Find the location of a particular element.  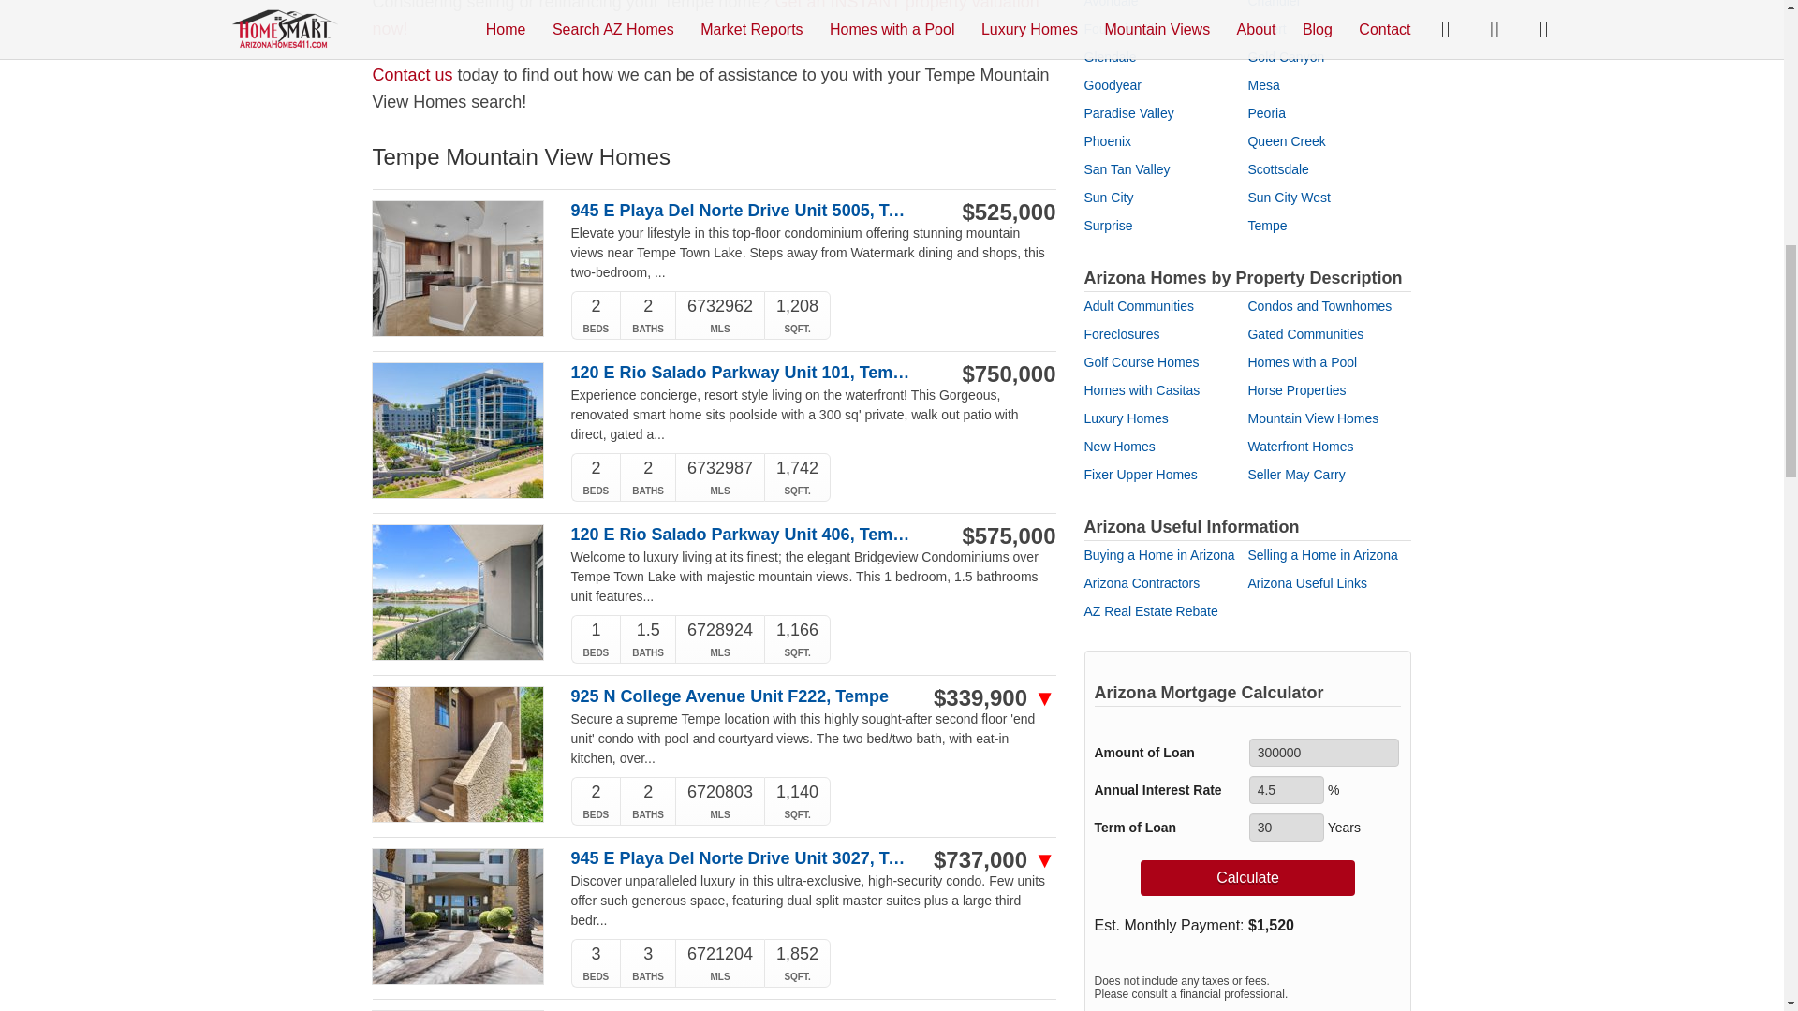

Contact us is located at coordinates (412, 75).